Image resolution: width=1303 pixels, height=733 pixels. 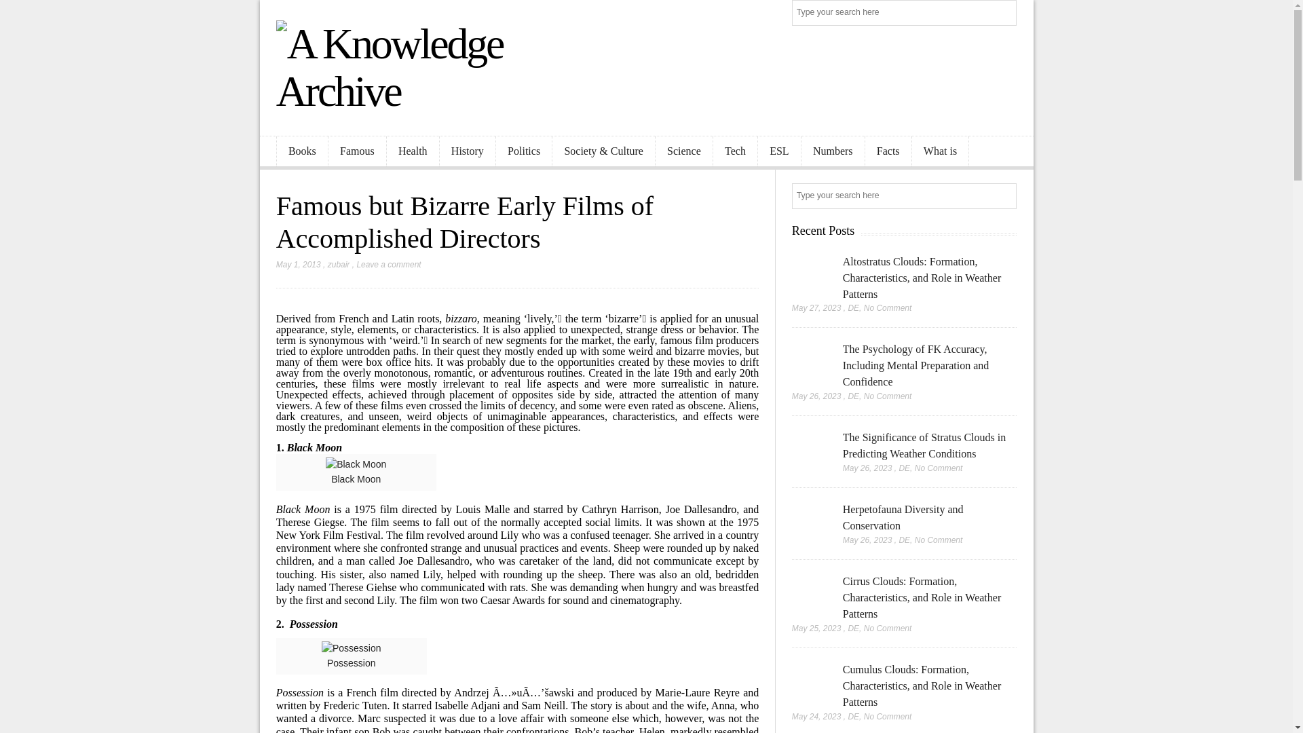 I want to click on What is, so click(x=941, y=151).